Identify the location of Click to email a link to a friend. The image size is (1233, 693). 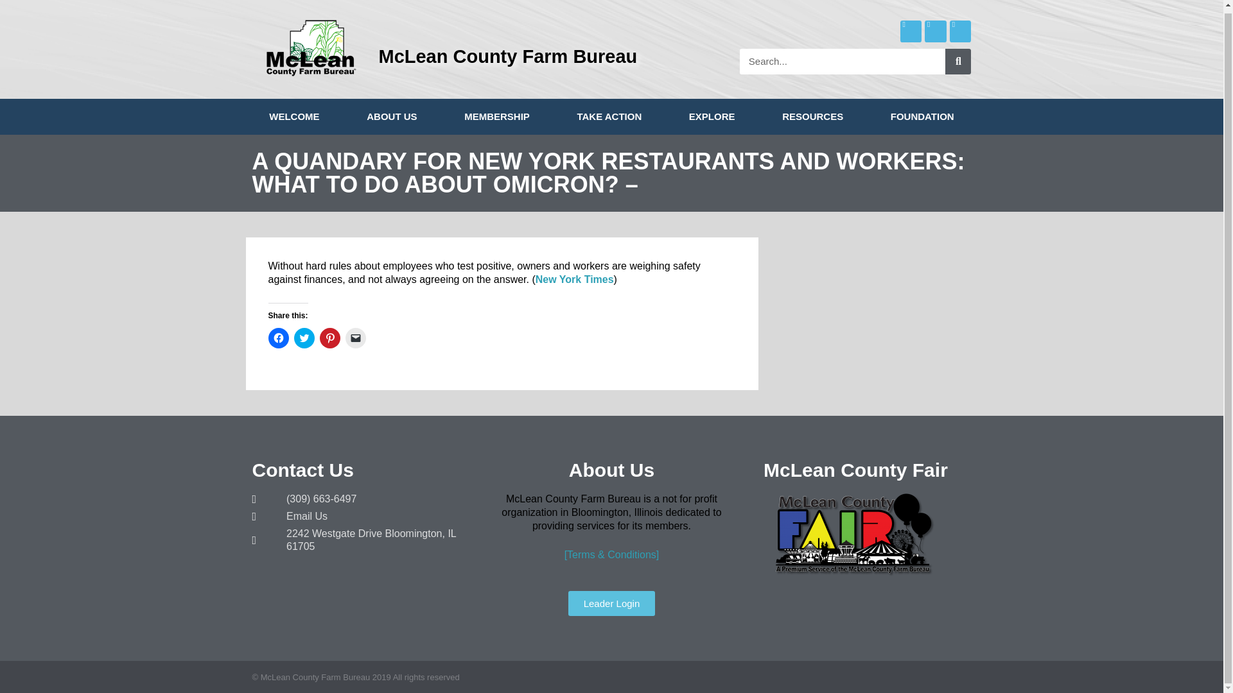
(356, 338).